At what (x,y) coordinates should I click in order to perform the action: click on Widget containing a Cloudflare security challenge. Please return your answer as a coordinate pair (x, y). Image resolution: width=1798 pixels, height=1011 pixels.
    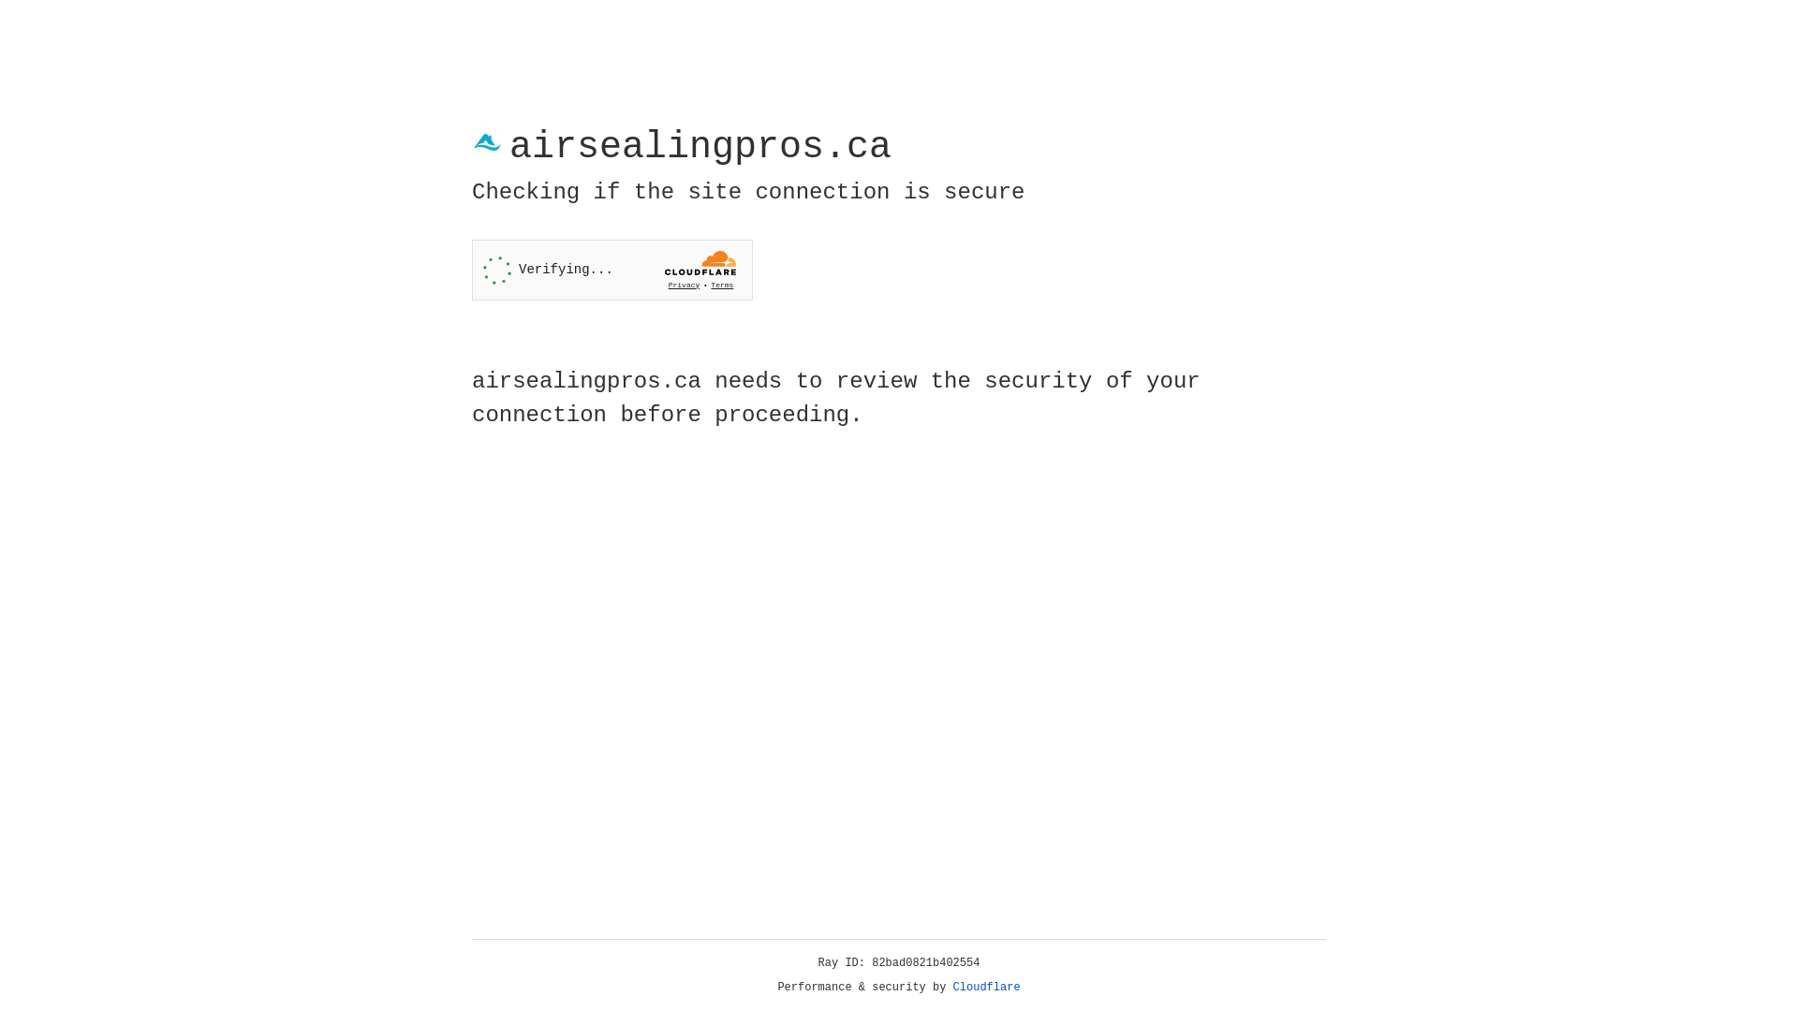
    Looking at the image, I should click on (612, 270).